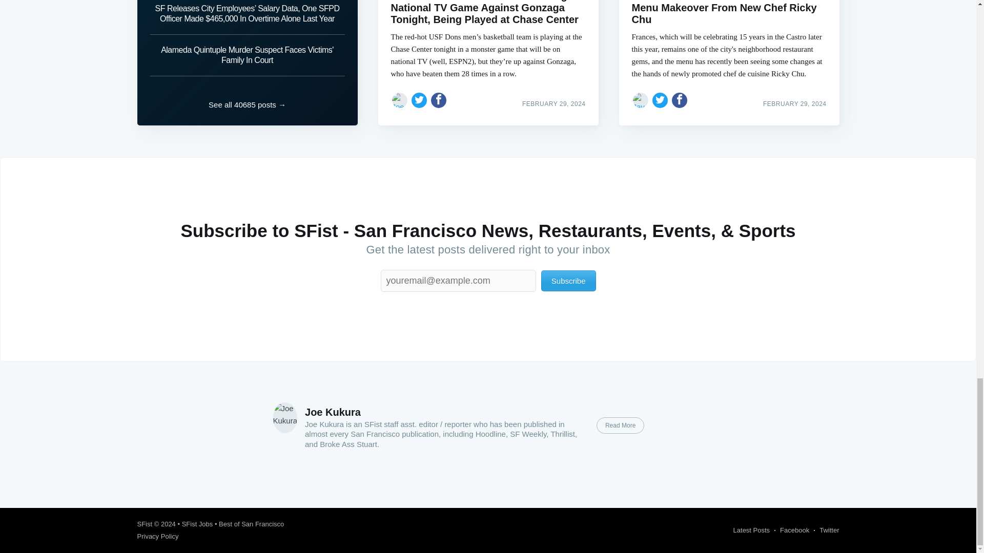 This screenshot has width=984, height=553. What do you see at coordinates (660, 100) in the screenshot?
I see `Share on Twitter` at bounding box center [660, 100].